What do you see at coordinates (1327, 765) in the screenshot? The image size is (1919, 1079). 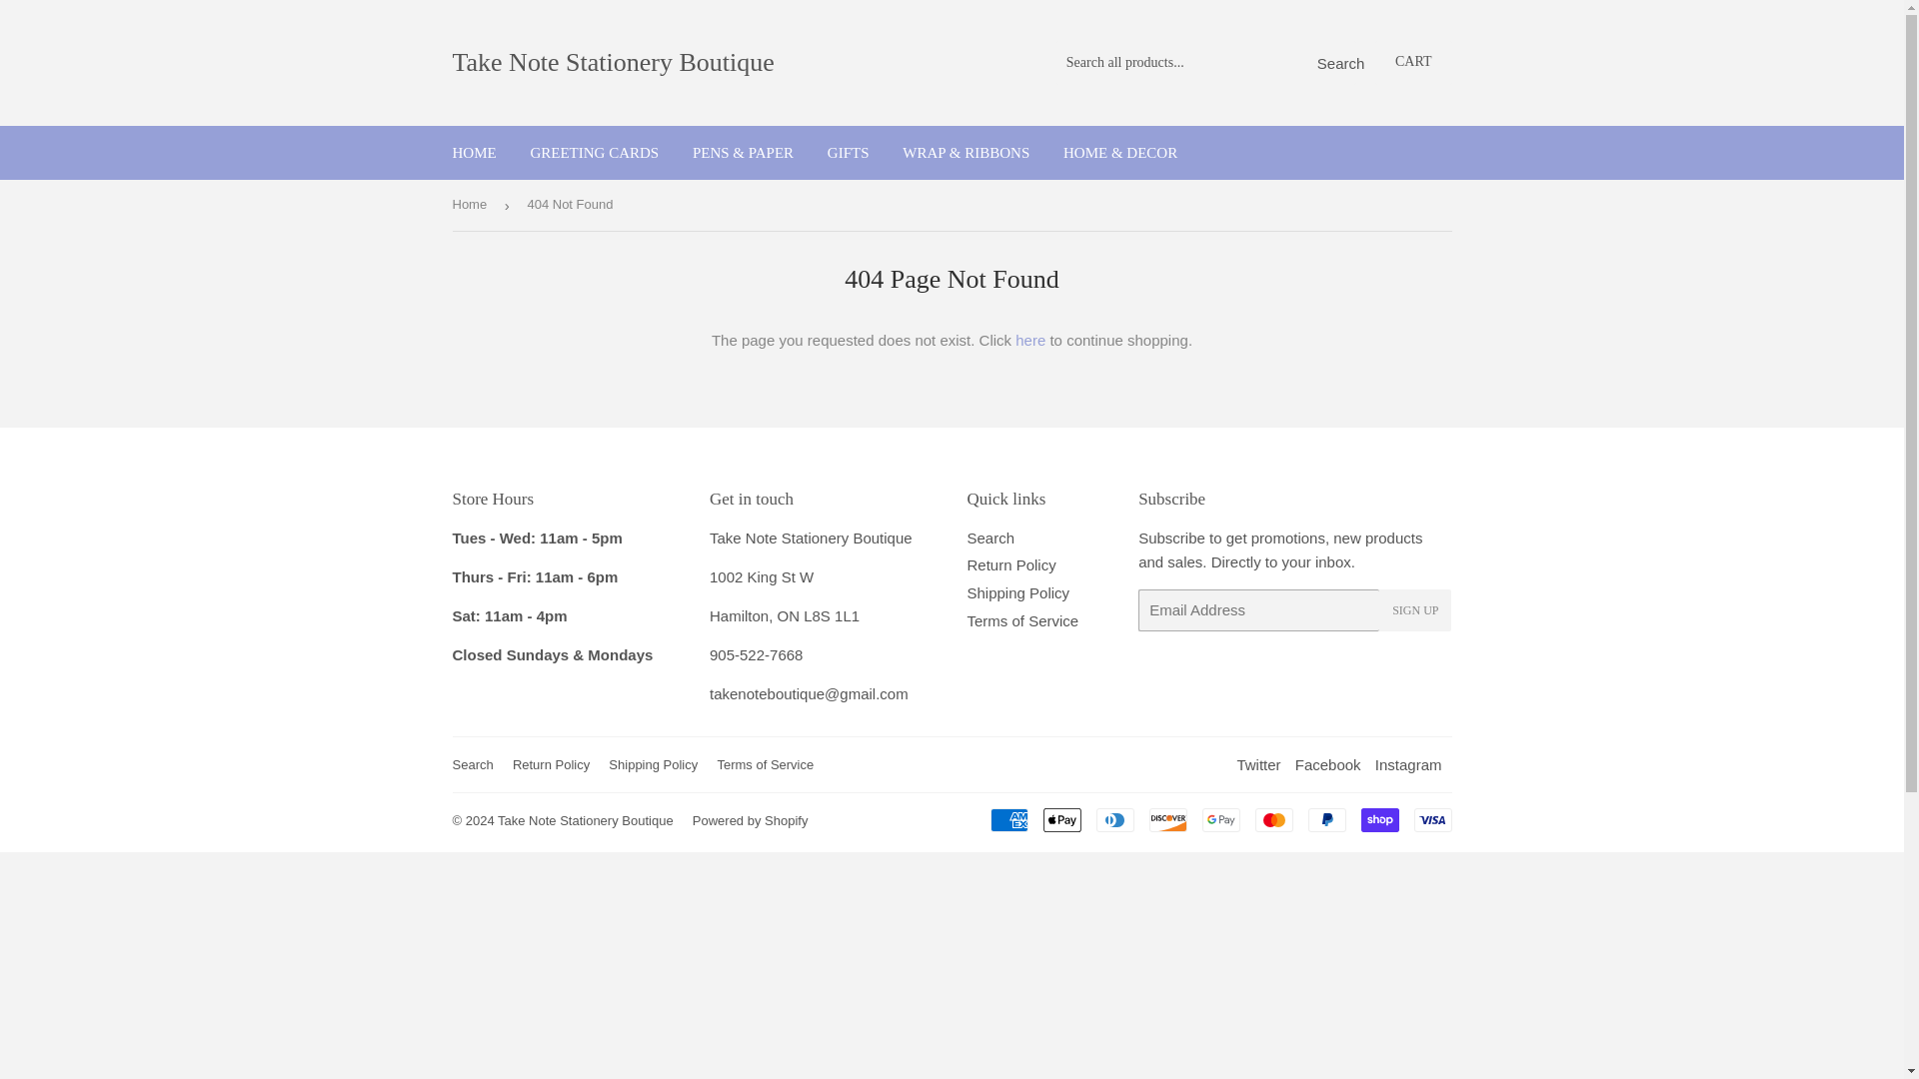 I see `Take Note Stationery Boutique on Facebook` at bounding box center [1327, 765].